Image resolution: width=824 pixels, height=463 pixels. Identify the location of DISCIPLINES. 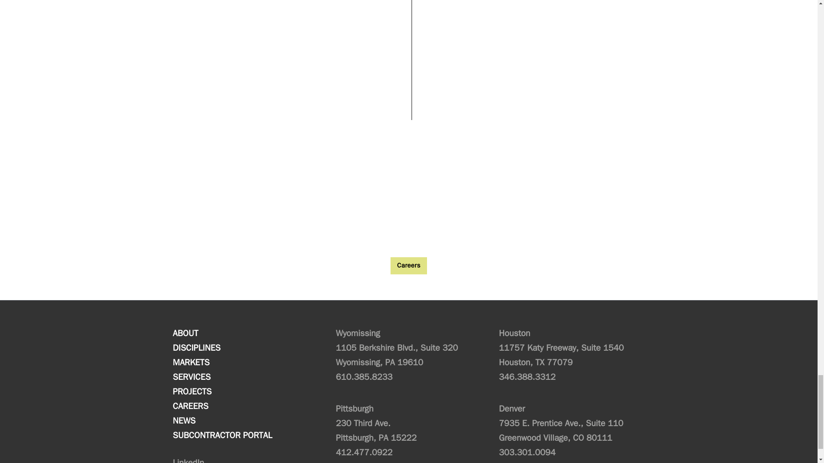
(222, 348).